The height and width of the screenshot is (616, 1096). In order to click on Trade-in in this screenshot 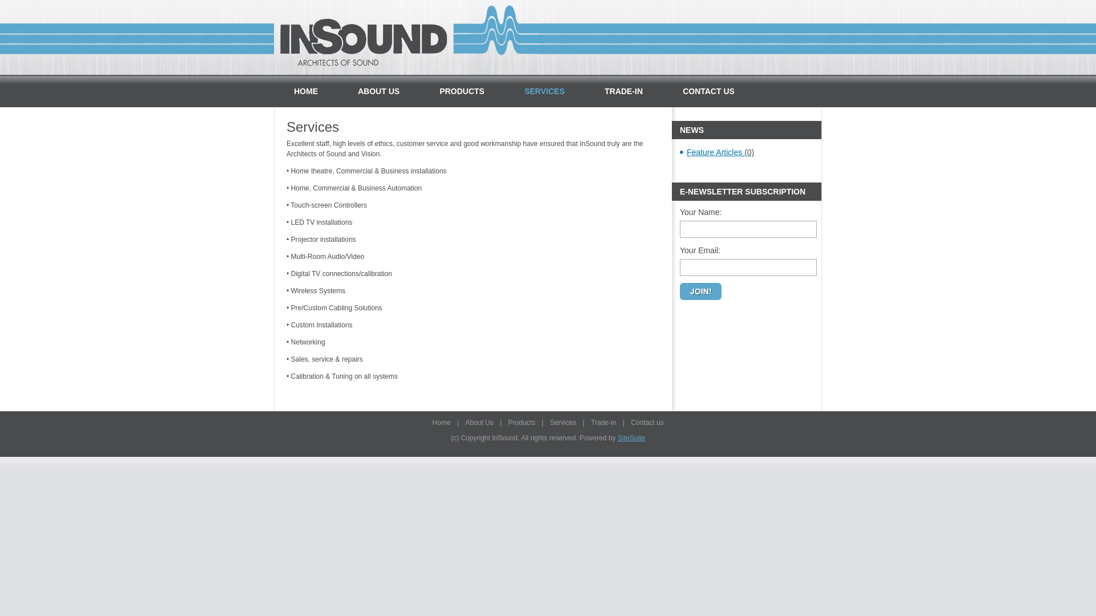, I will do `click(603, 422)`.